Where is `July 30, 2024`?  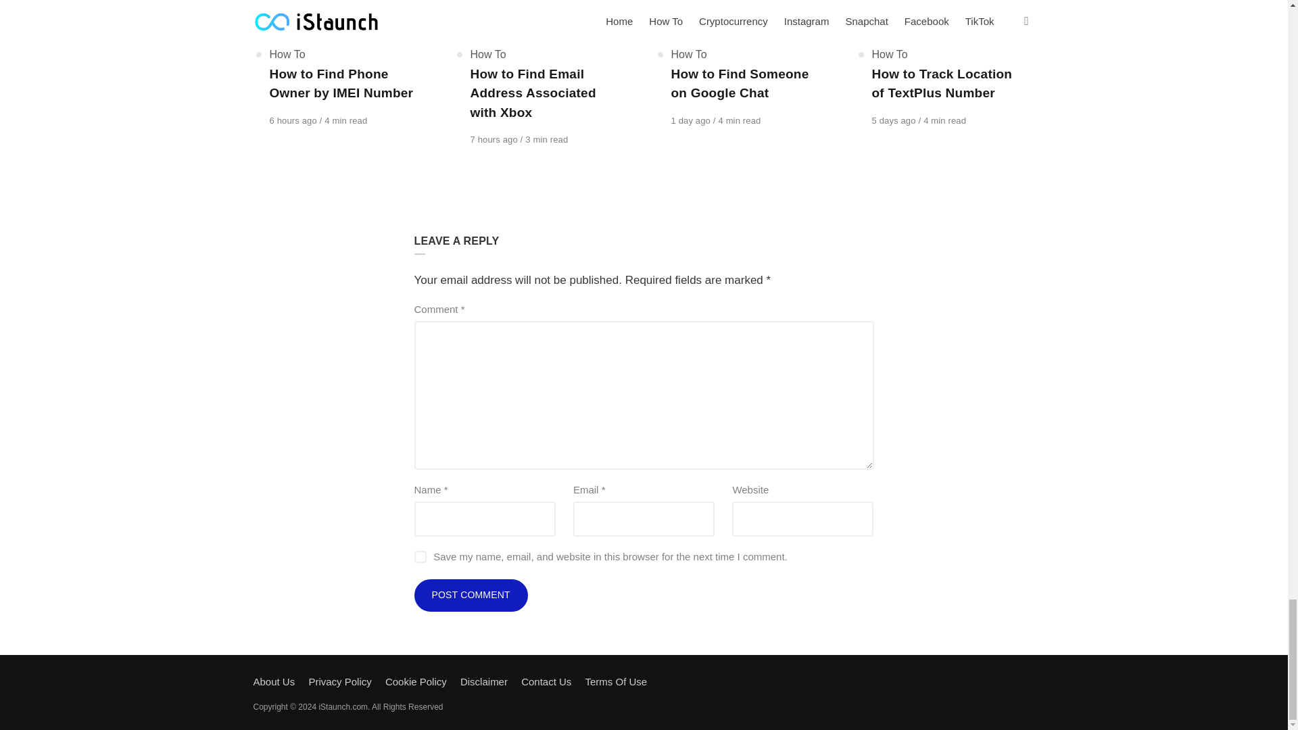 July 30, 2024 is located at coordinates (293, 120).